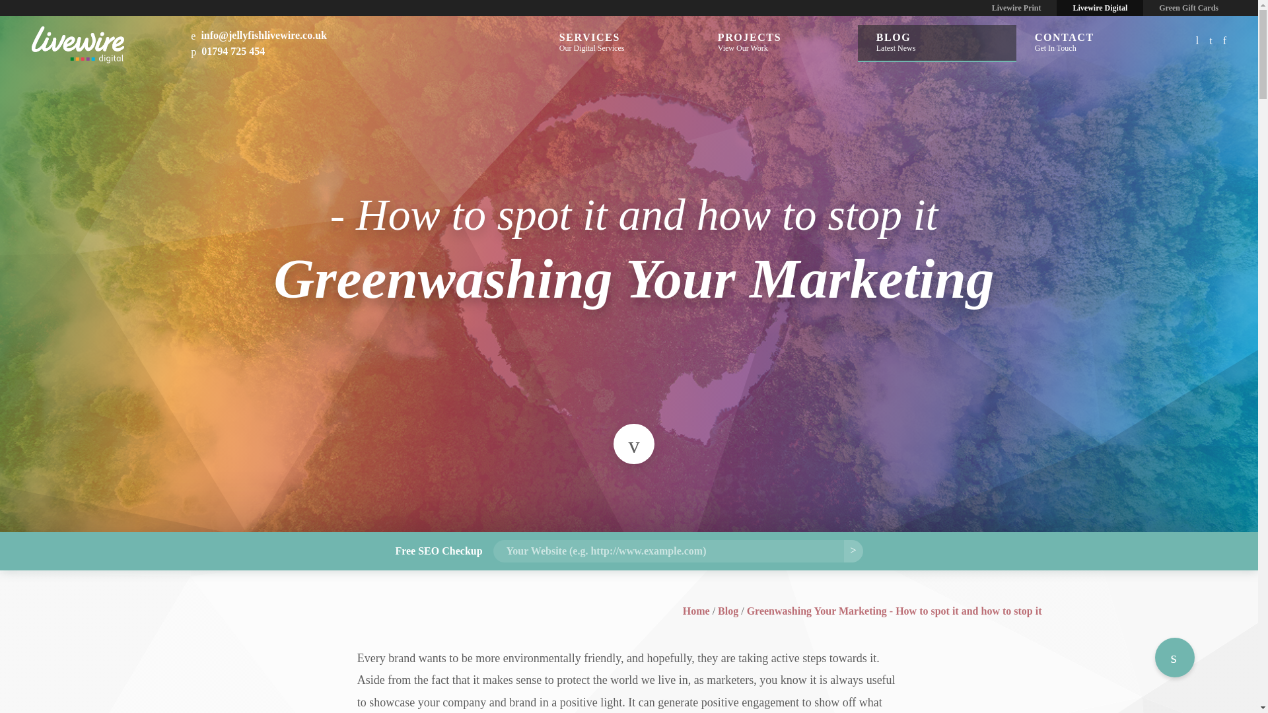 The image size is (1268, 713). Describe the element at coordinates (1189, 8) in the screenshot. I see `Livewire Print` at that location.